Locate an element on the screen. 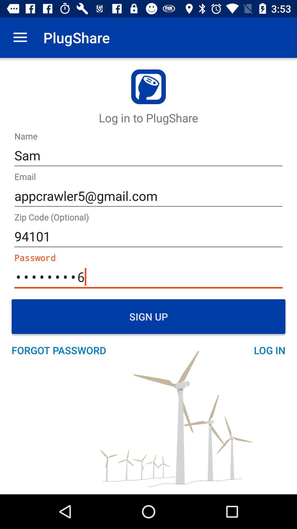 This screenshot has height=529, width=297. turn off icon below the sign up icon is located at coordinates (62, 350).